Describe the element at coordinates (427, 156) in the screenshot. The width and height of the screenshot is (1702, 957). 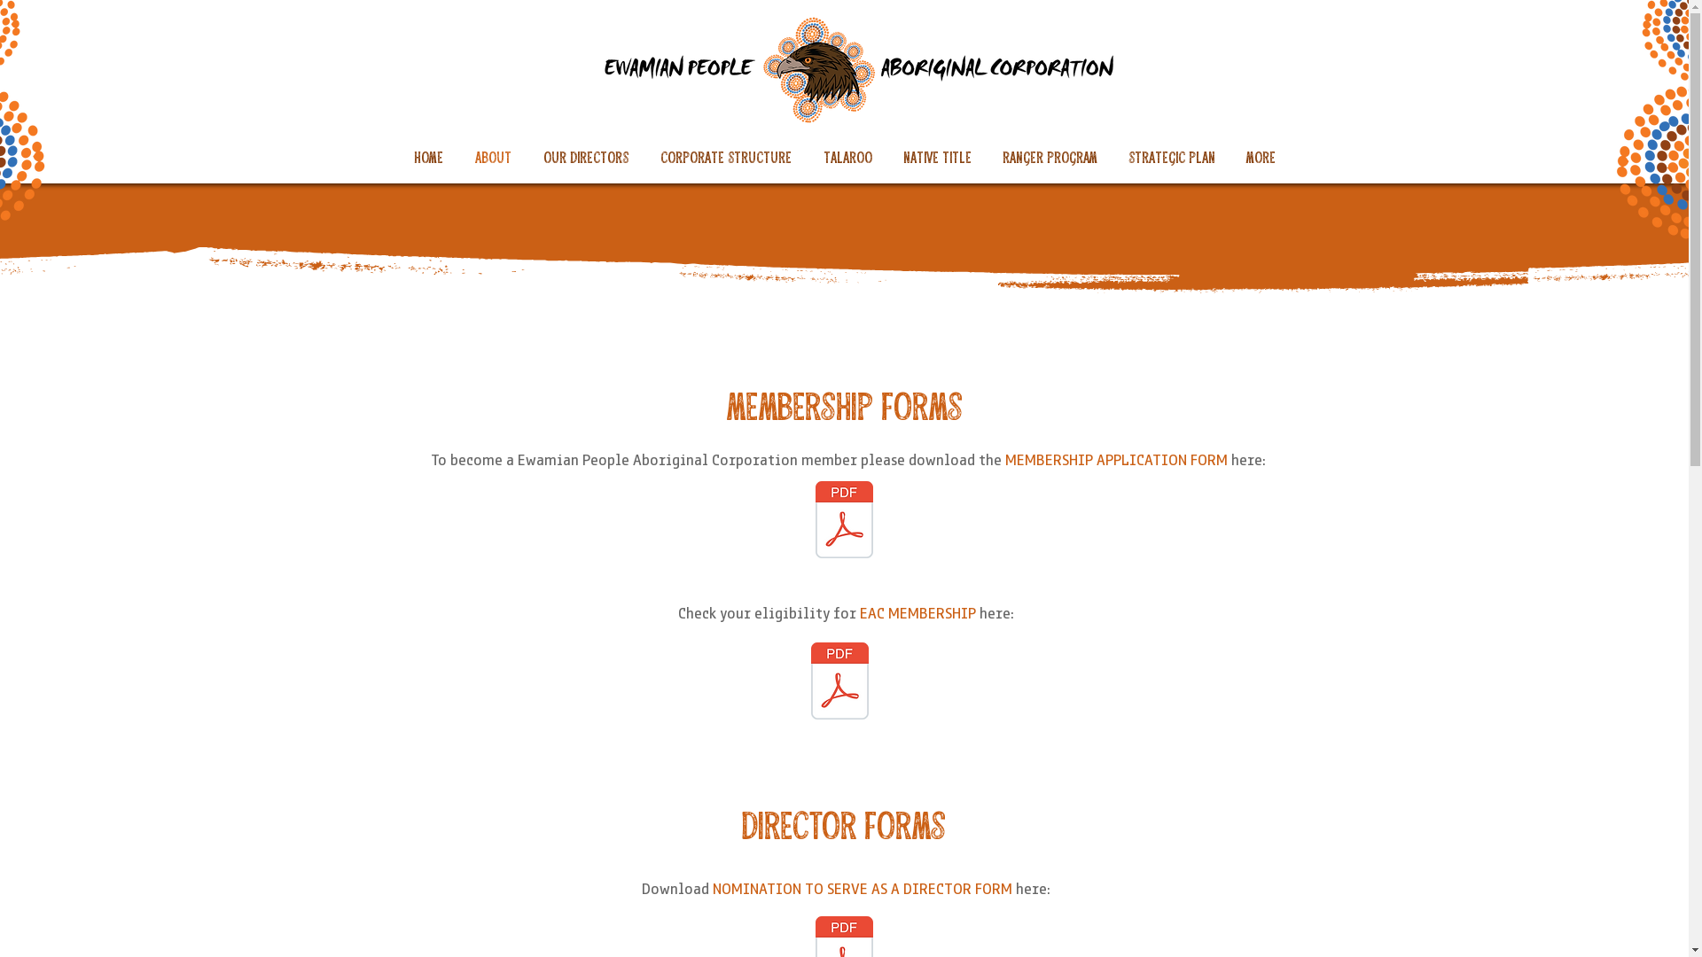
I see `HOME` at that location.